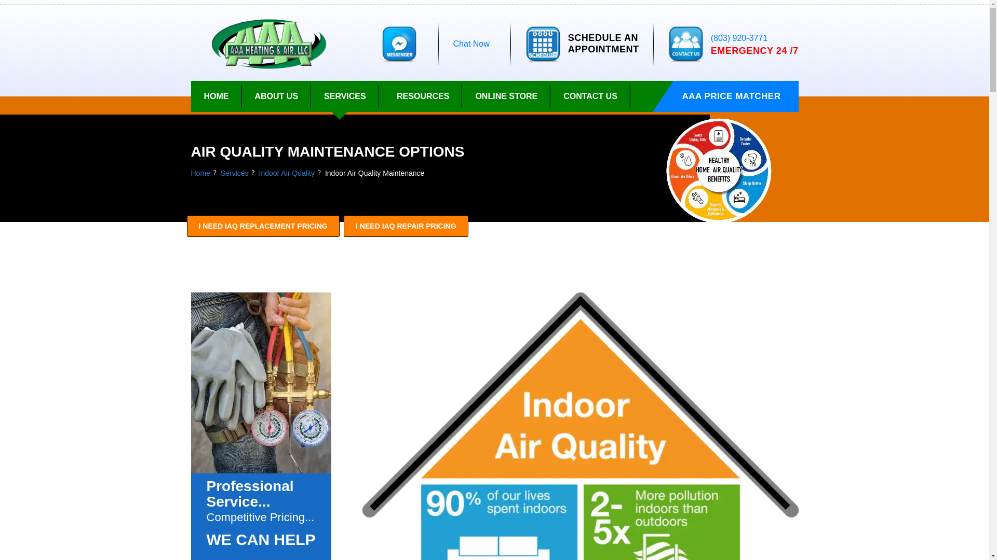 The height and width of the screenshot is (560, 997). What do you see at coordinates (345, 96) in the screenshot?
I see `Services` at bounding box center [345, 96].